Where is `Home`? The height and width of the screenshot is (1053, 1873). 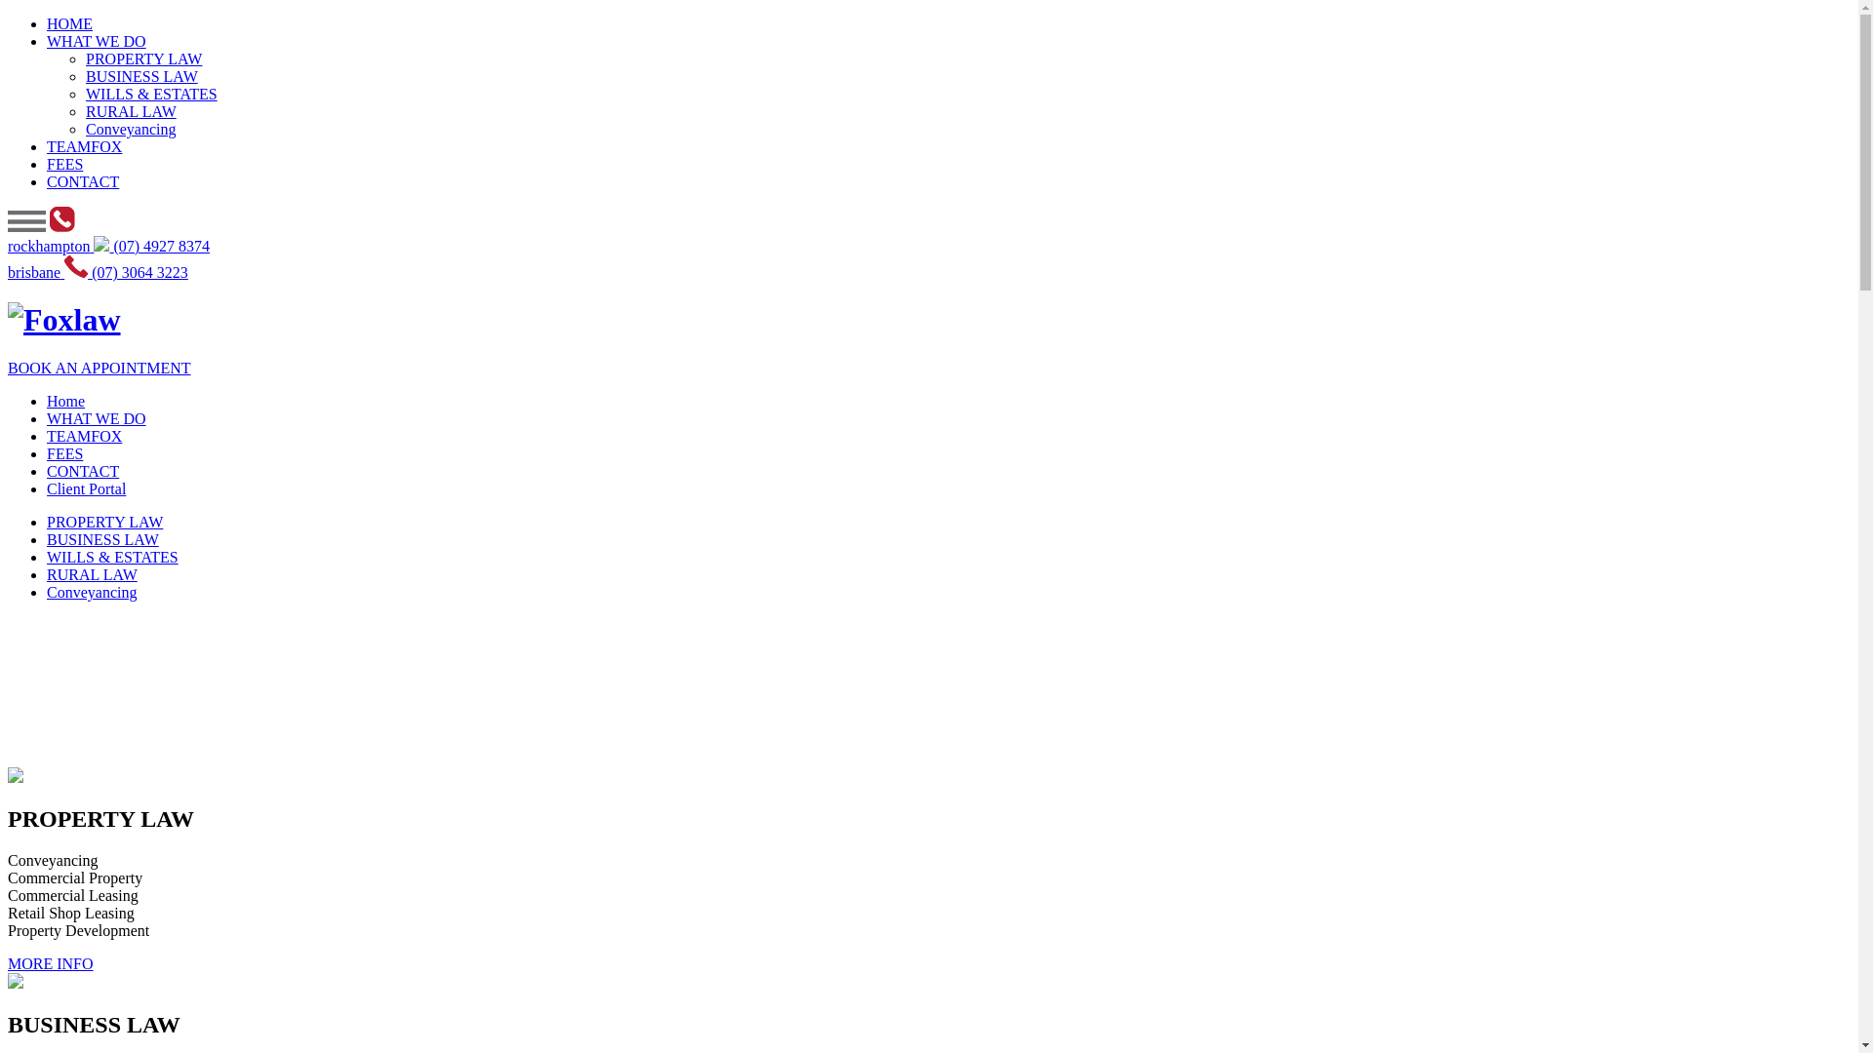 Home is located at coordinates (66, 402).